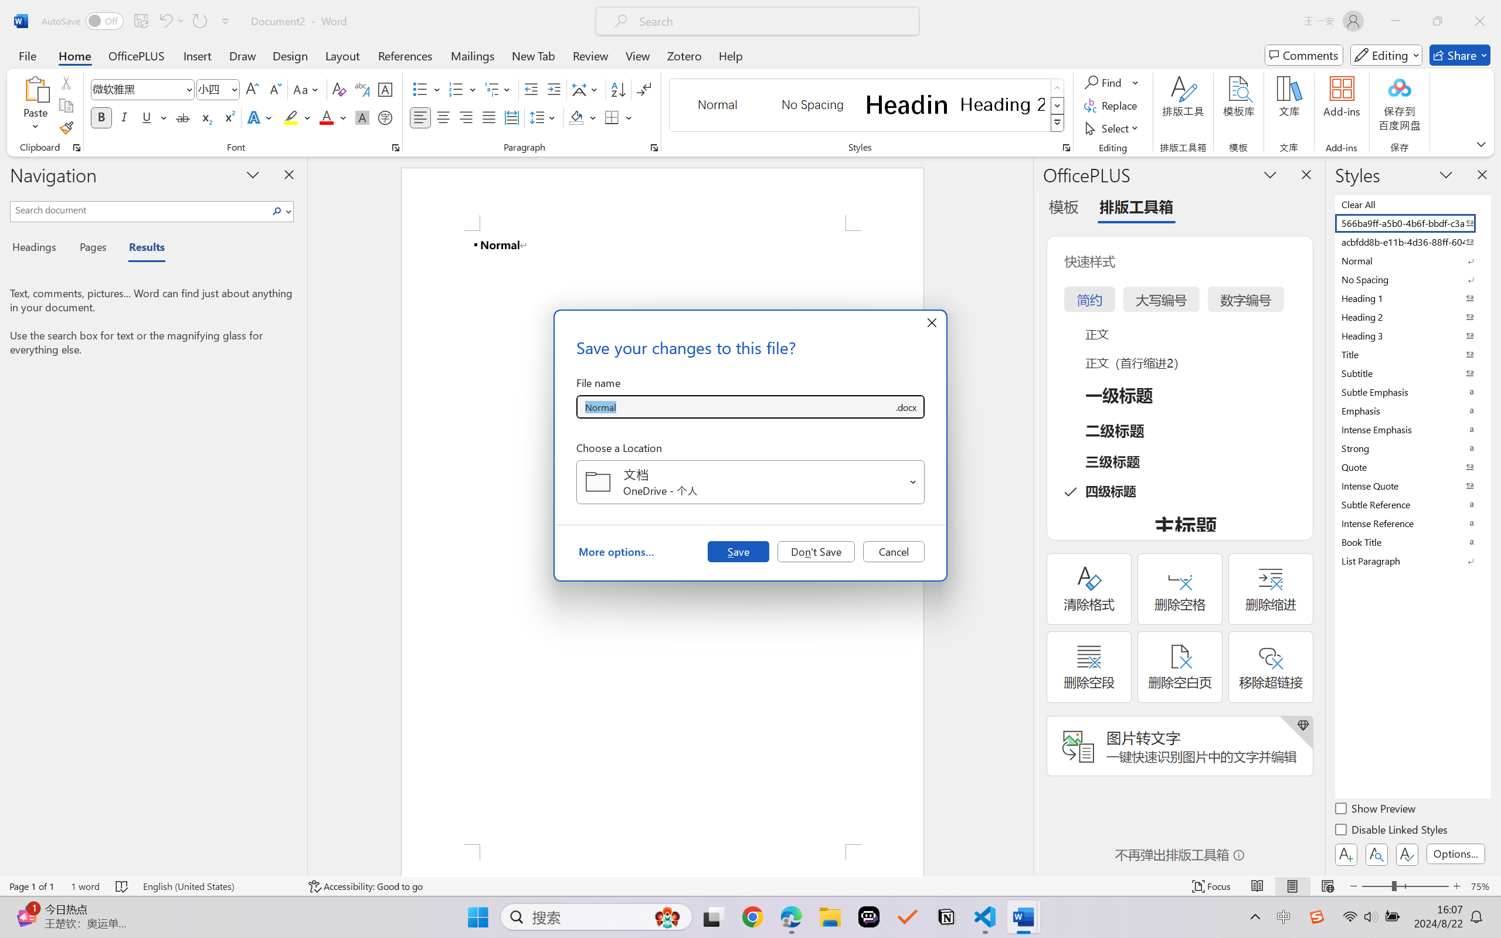 The height and width of the screenshot is (938, 1501). Describe the element at coordinates (123, 886) in the screenshot. I see `Spelling and Grammar Check No Errors` at that location.